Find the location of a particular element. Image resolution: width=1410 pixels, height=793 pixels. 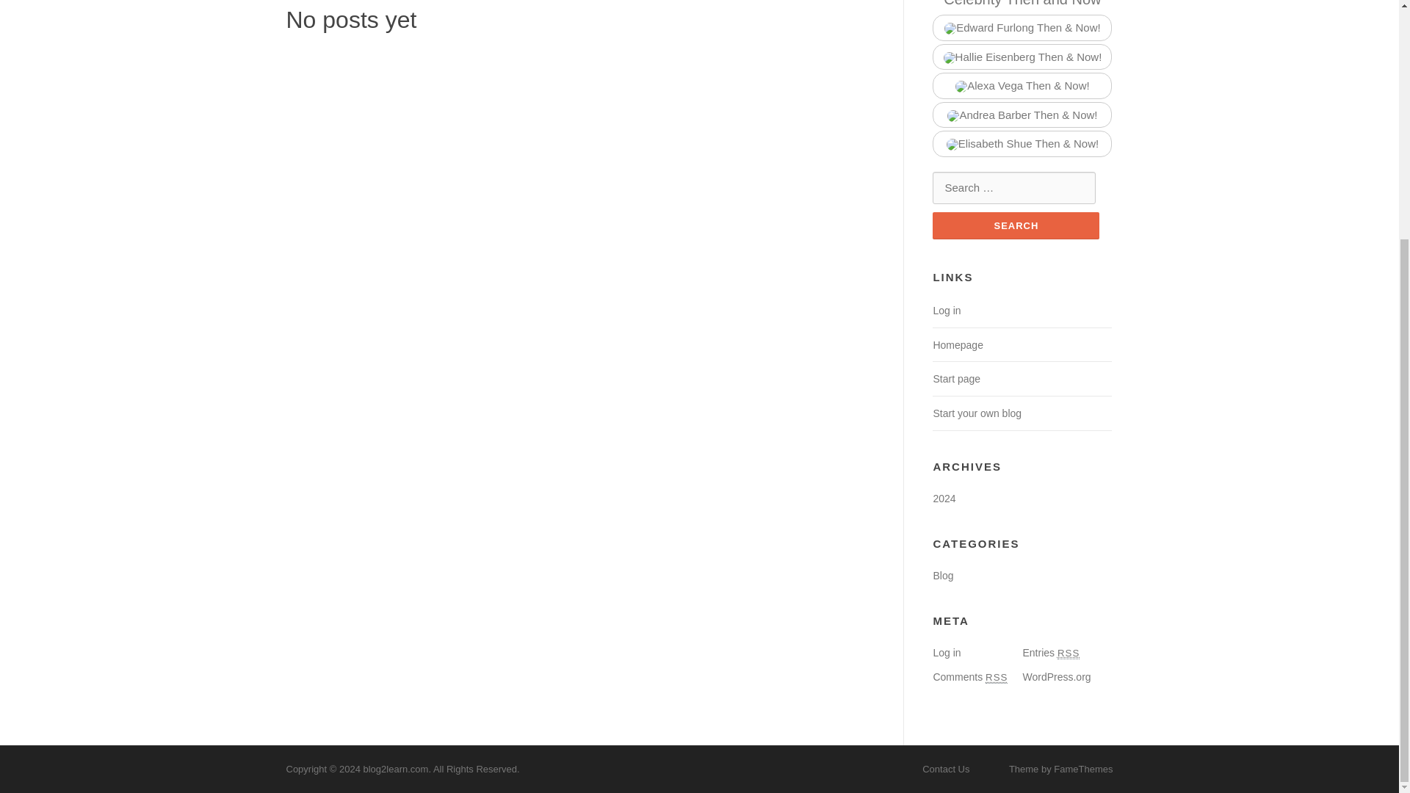

Search is located at coordinates (1016, 226).